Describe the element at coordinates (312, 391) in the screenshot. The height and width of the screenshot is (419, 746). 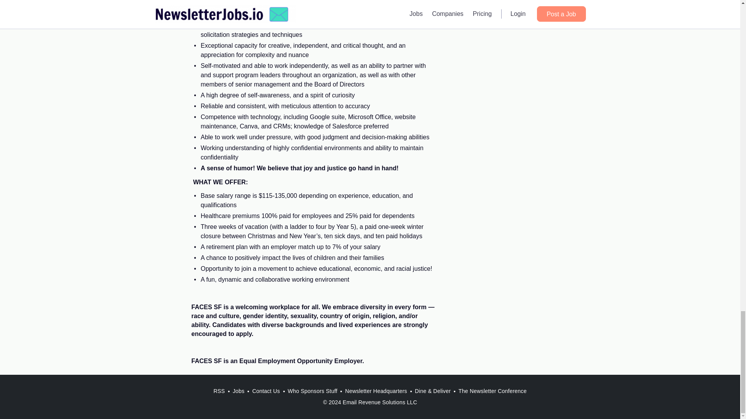
I see `Who Sponsors Stuff` at that location.